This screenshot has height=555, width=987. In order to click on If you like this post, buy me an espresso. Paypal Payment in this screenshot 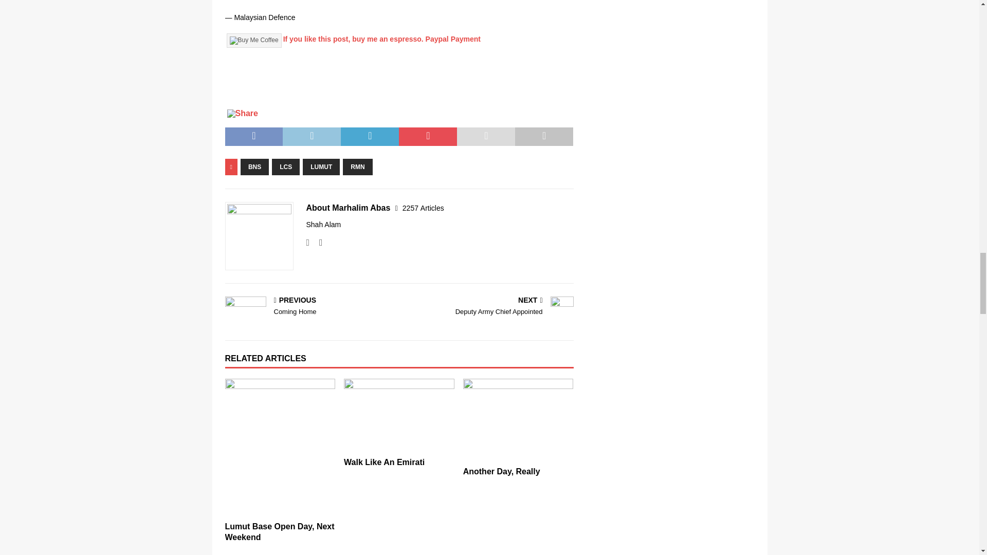, I will do `click(424, 208)`.